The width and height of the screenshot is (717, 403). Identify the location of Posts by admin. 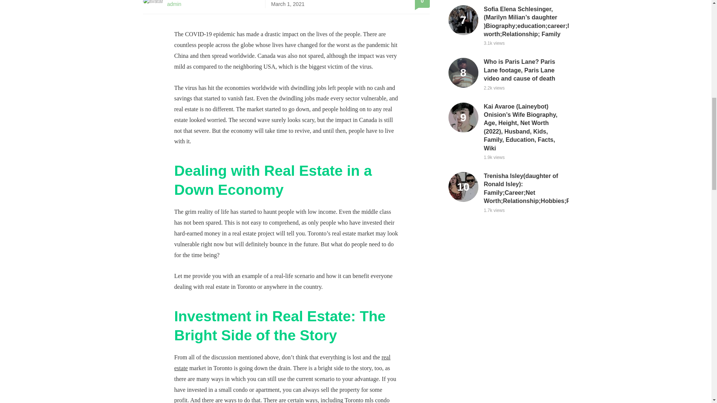
(174, 4).